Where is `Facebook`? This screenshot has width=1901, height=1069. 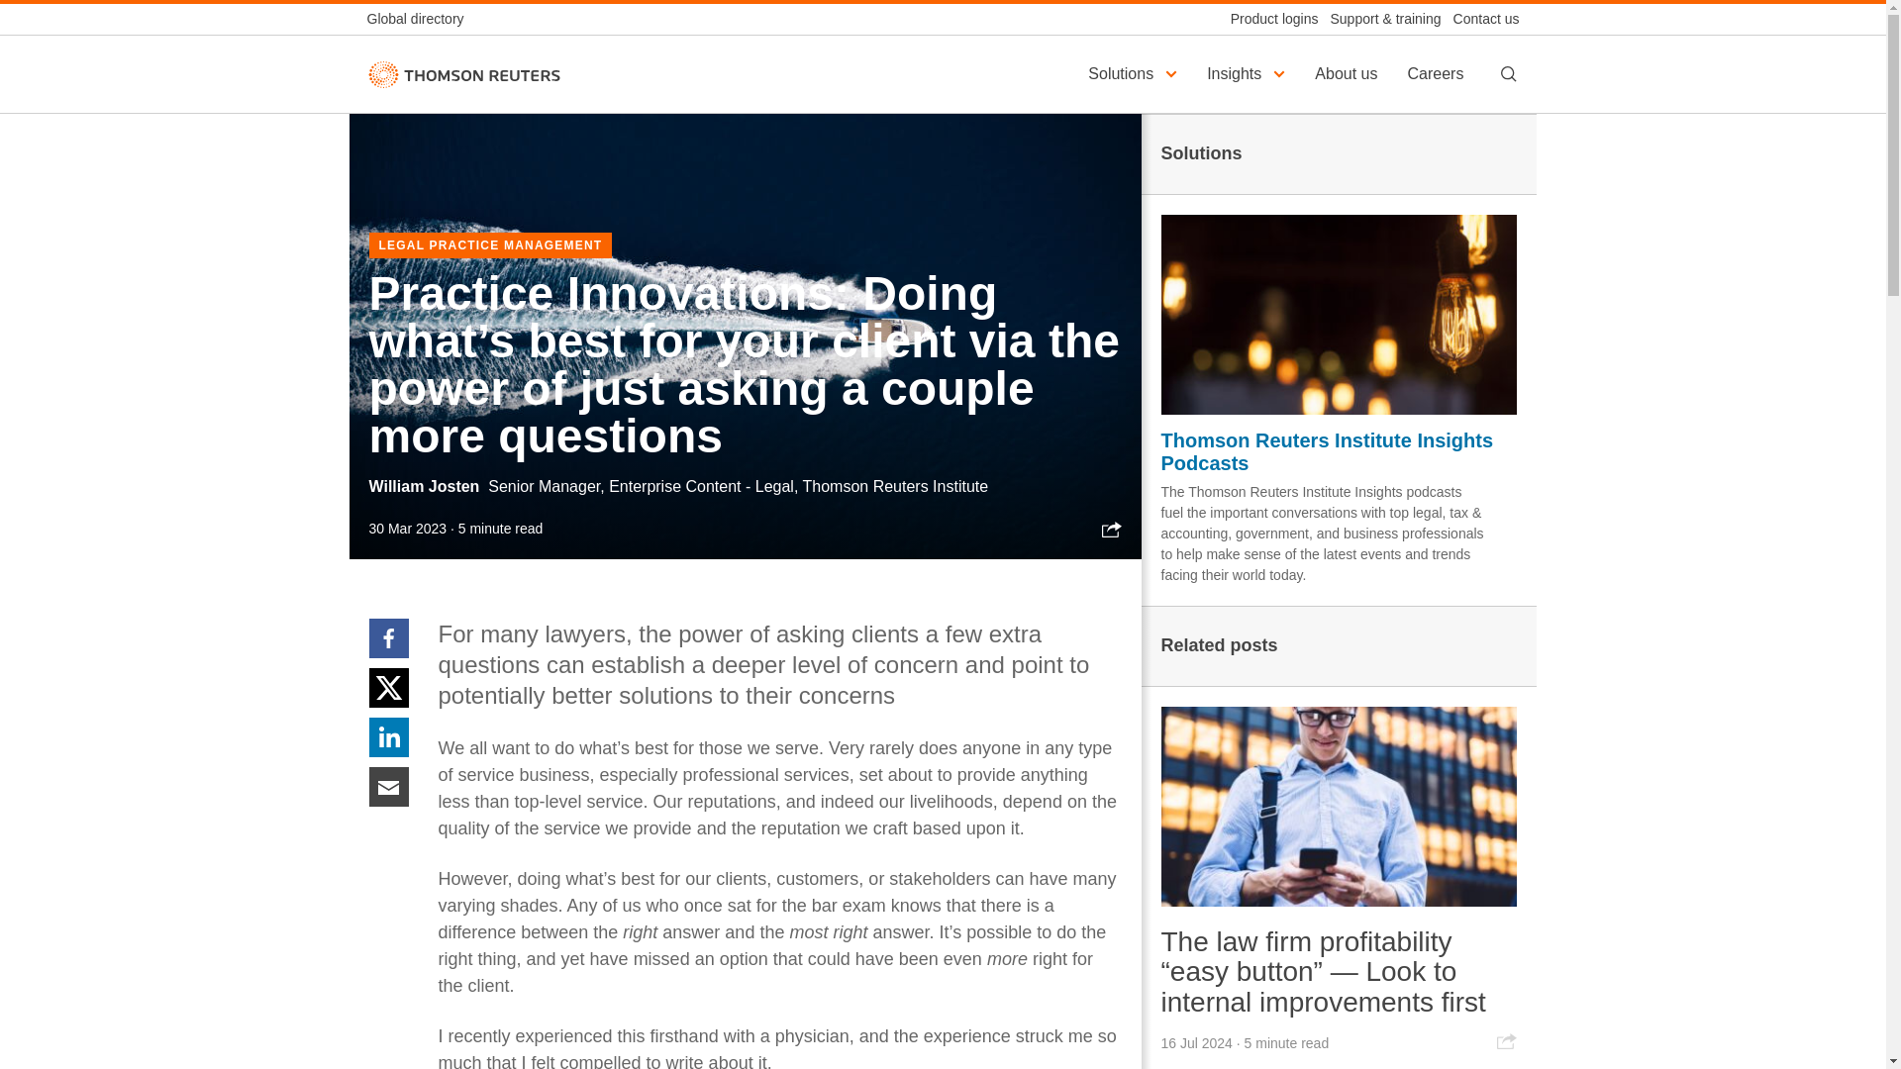 Facebook is located at coordinates (388, 637).